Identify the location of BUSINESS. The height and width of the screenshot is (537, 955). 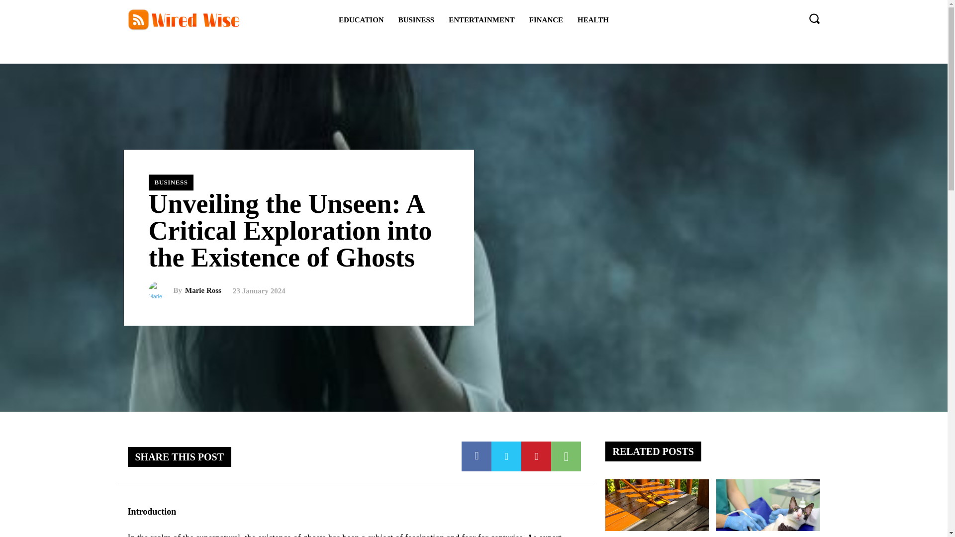
(416, 20).